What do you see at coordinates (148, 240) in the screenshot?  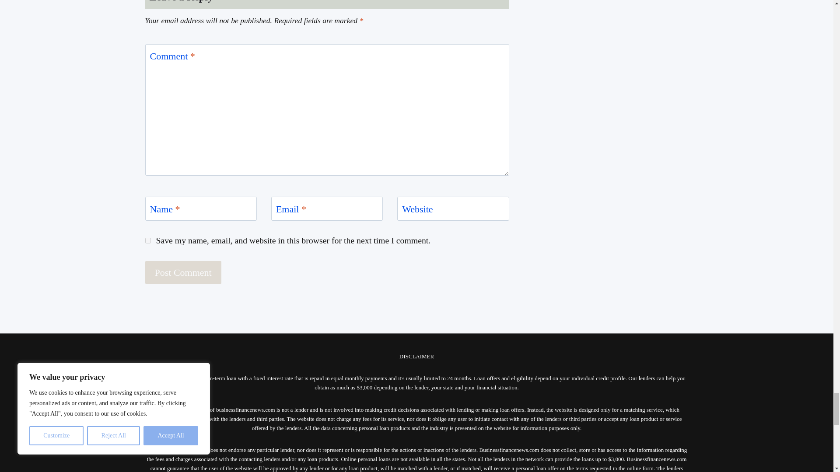 I see `yes` at bounding box center [148, 240].